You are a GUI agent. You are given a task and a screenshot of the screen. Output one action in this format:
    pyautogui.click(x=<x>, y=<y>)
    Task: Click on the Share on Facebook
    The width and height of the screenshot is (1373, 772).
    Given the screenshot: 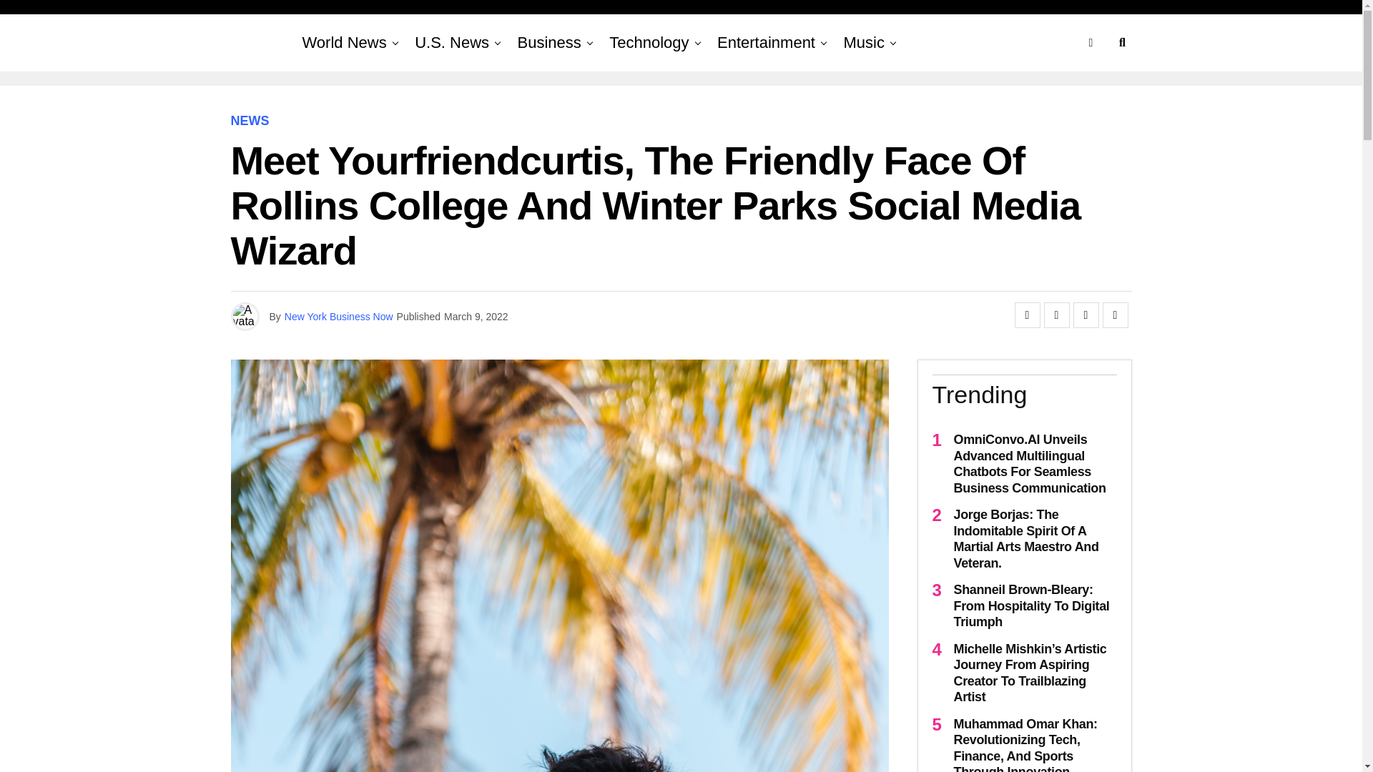 What is the action you would take?
    pyautogui.click(x=1027, y=315)
    